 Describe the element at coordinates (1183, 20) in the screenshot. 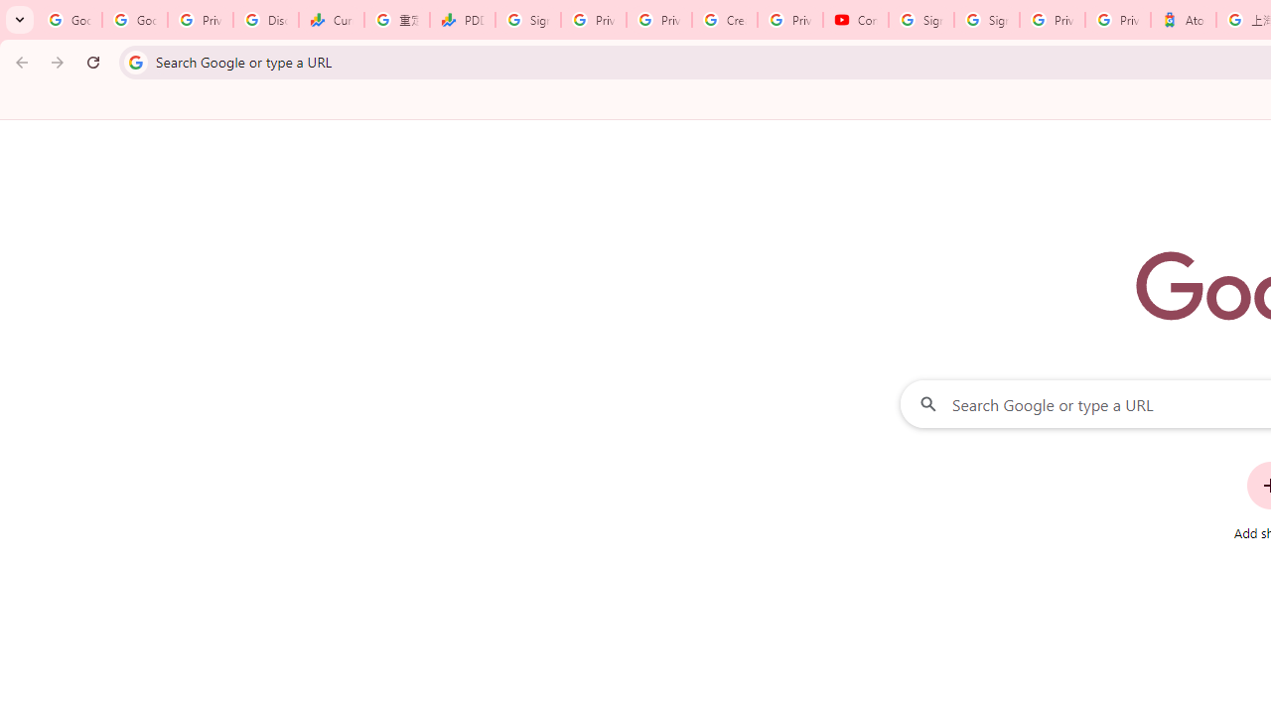

I see `Atour Hotel - Google hotels` at that location.